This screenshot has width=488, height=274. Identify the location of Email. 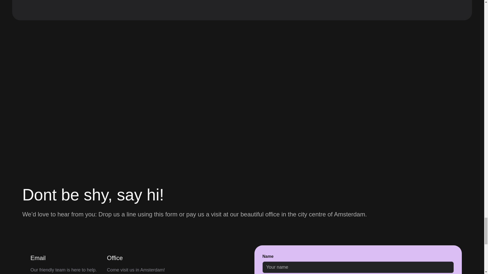
(38, 259).